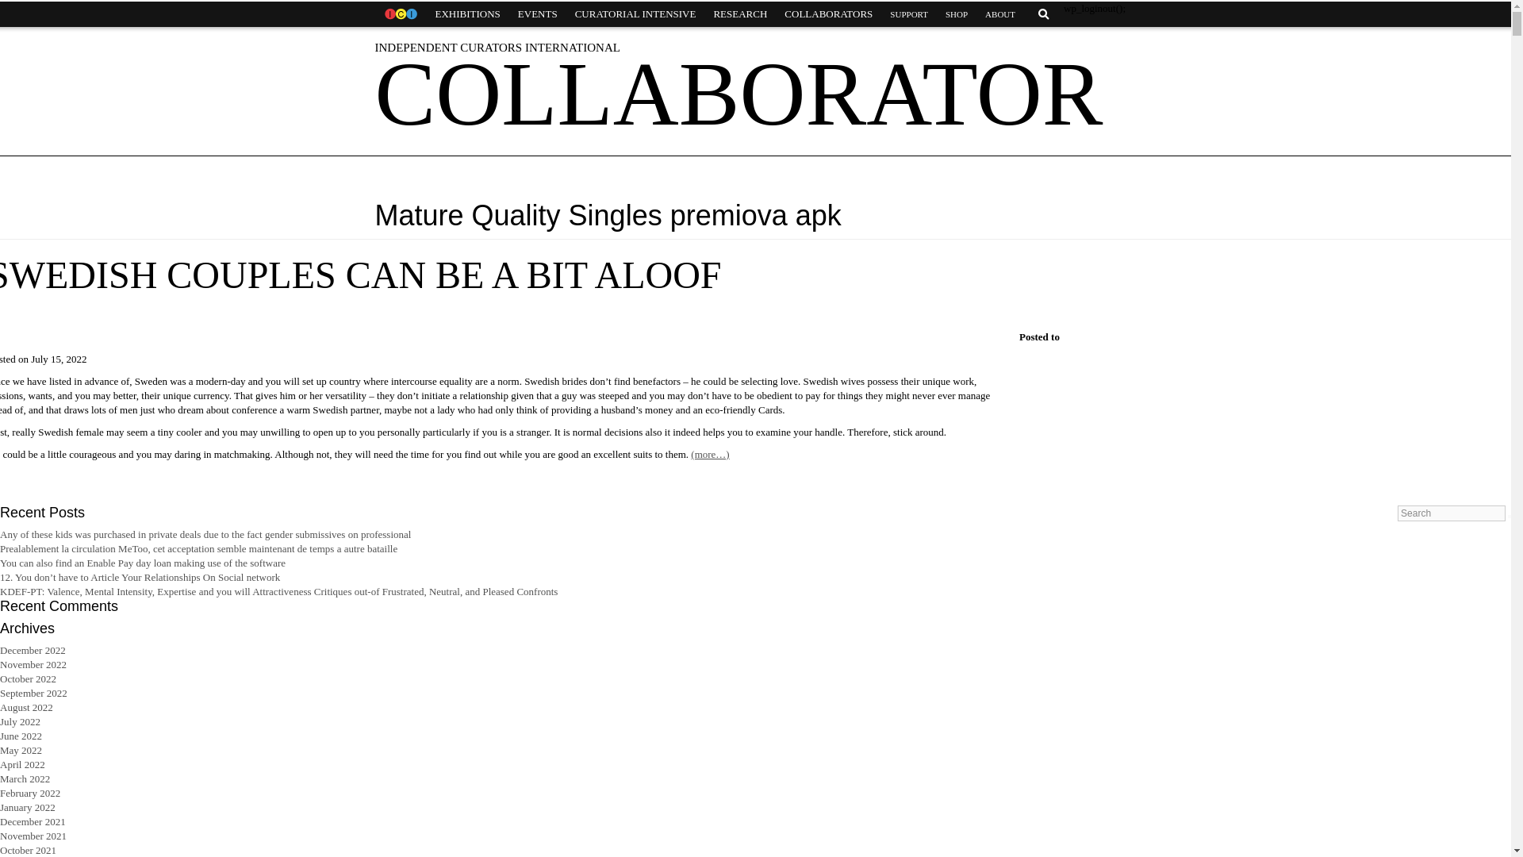 This screenshot has width=1523, height=857. What do you see at coordinates (467, 14) in the screenshot?
I see `EXHIBITIONS` at bounding box center [467, 14].